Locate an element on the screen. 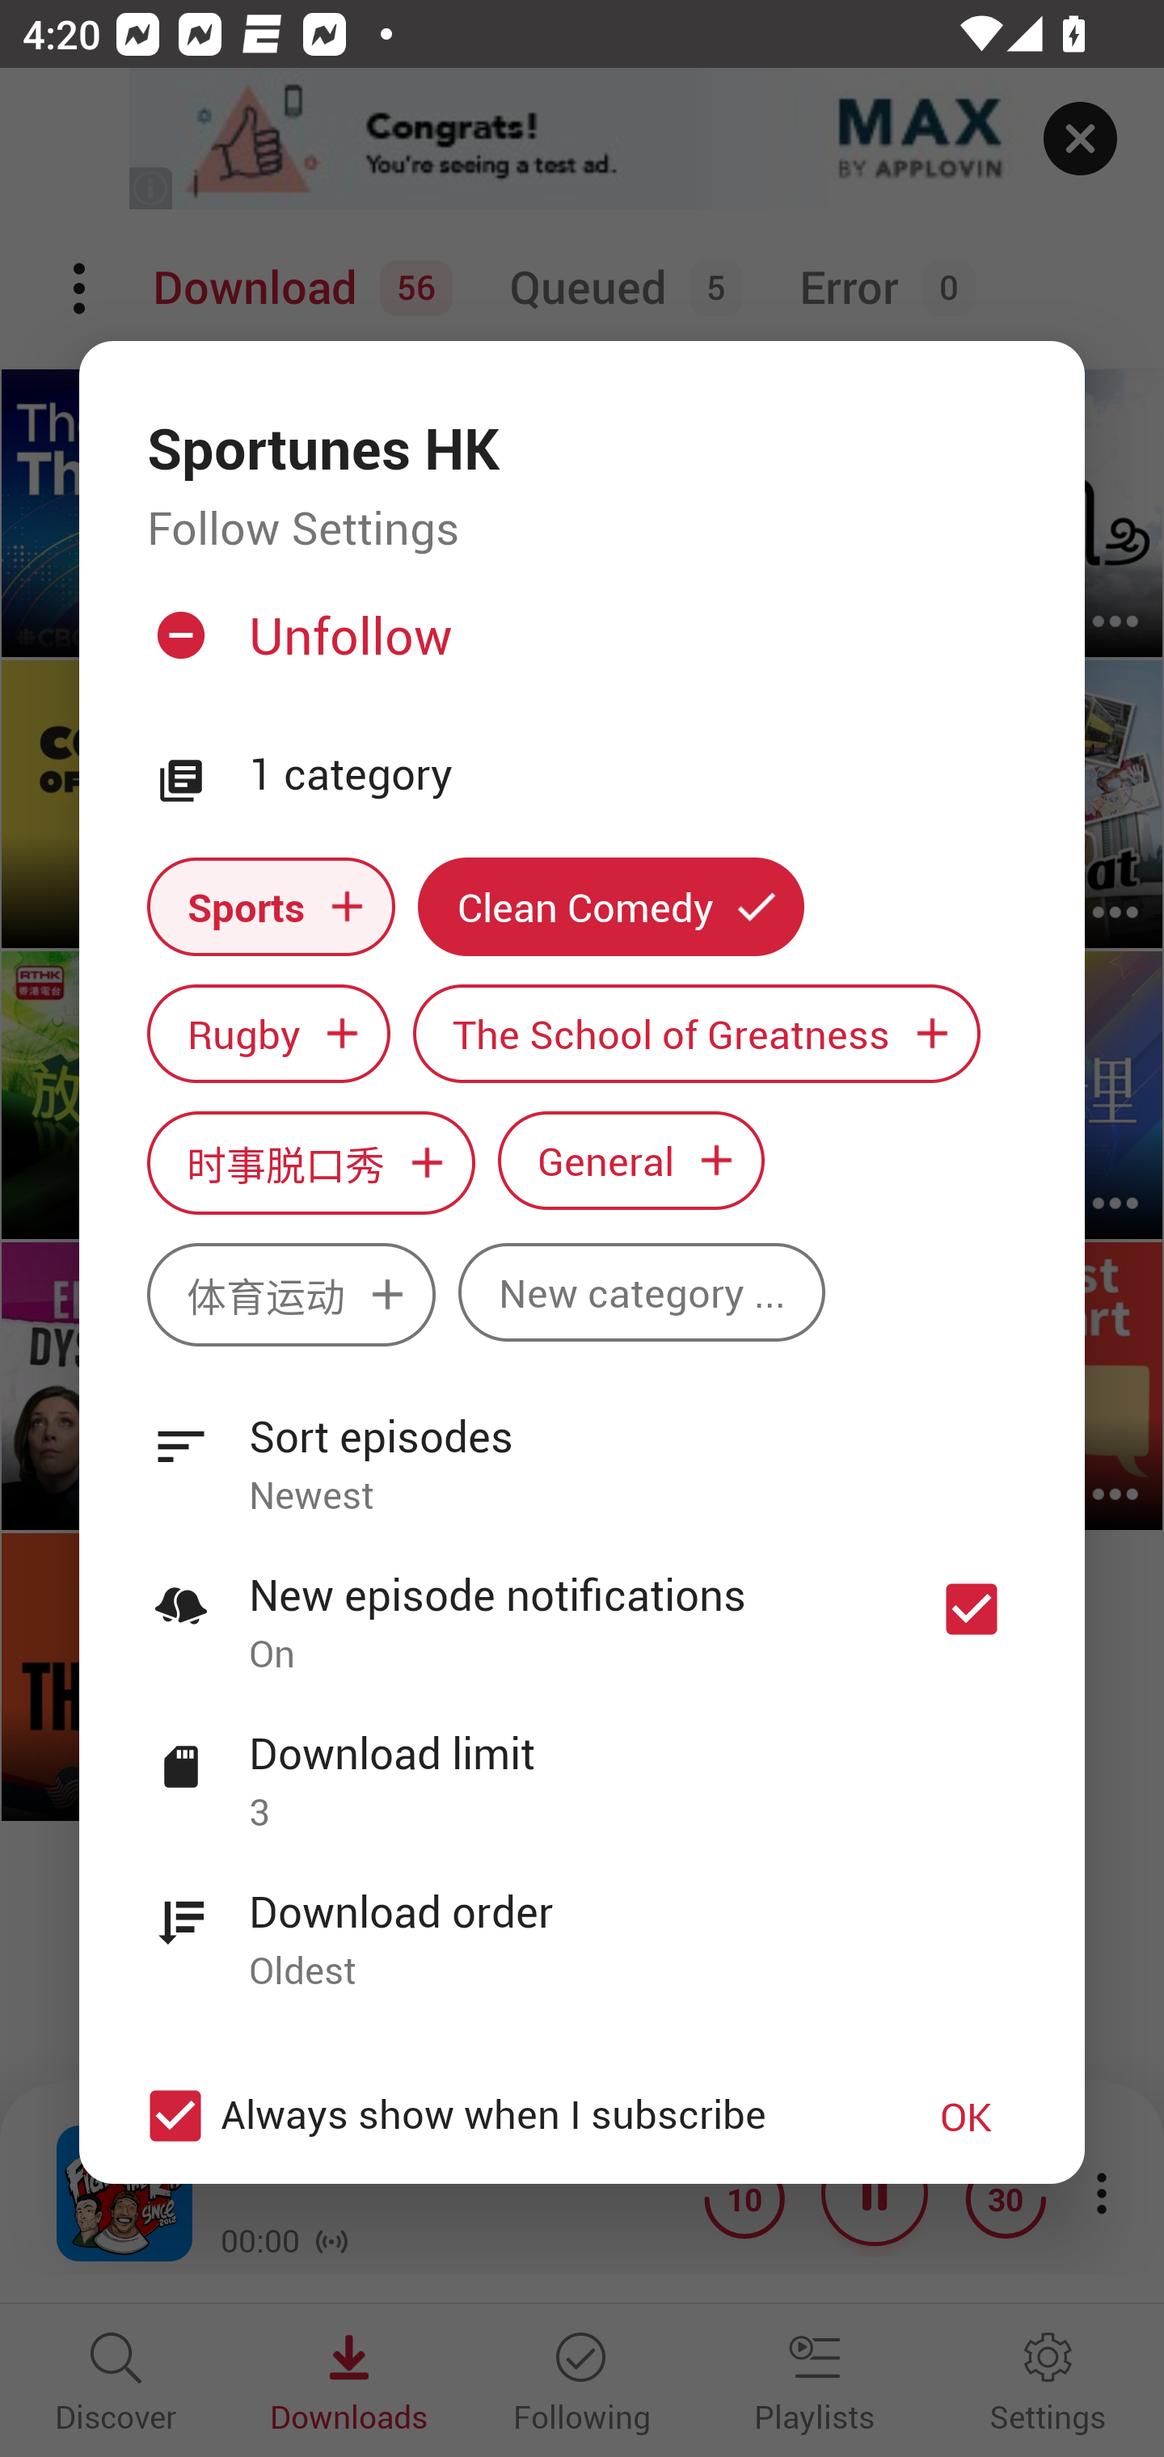  Download order Oldest is located at coordinates (582, 1924).